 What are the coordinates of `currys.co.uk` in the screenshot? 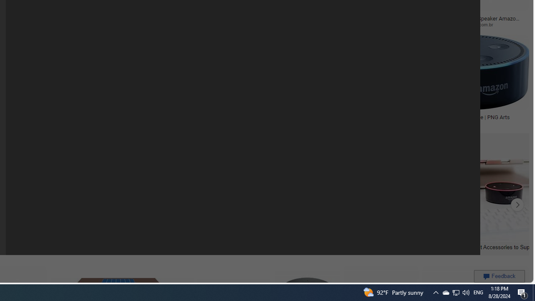 It's located at (234, 123).